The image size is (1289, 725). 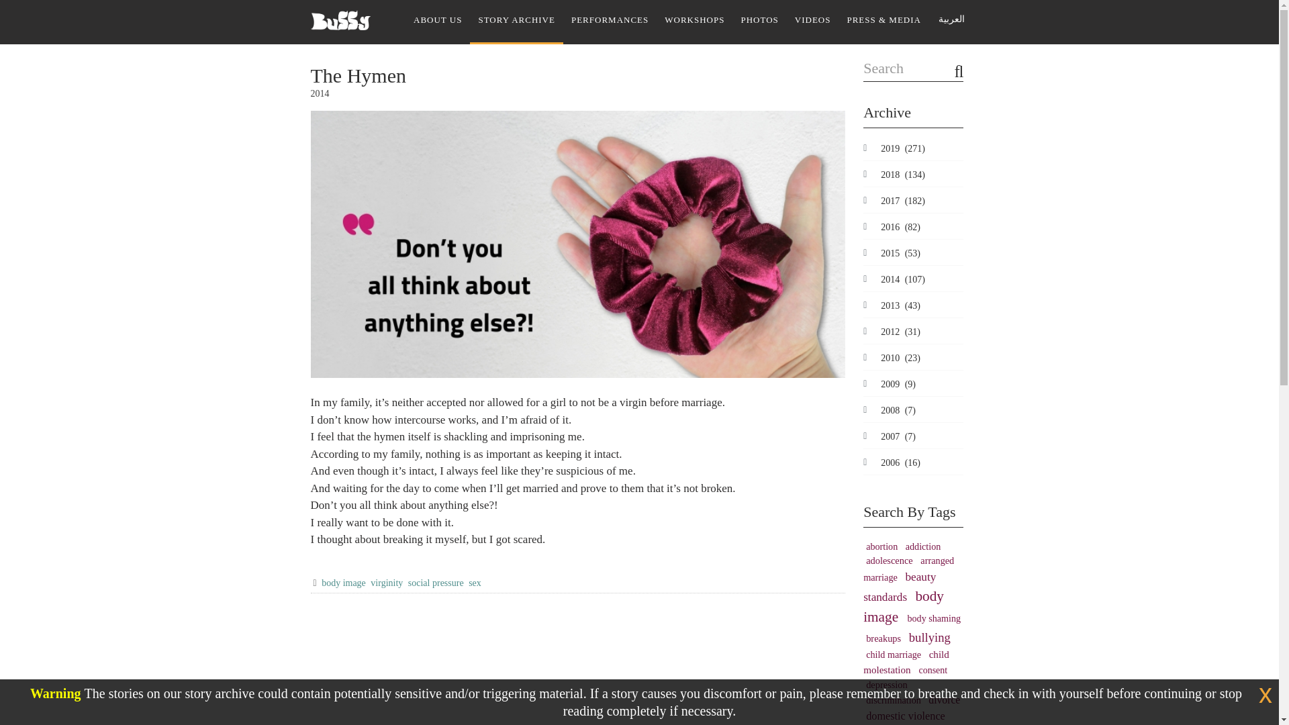 I want to click on PERFORMANCES, so click(x=610, y=21).